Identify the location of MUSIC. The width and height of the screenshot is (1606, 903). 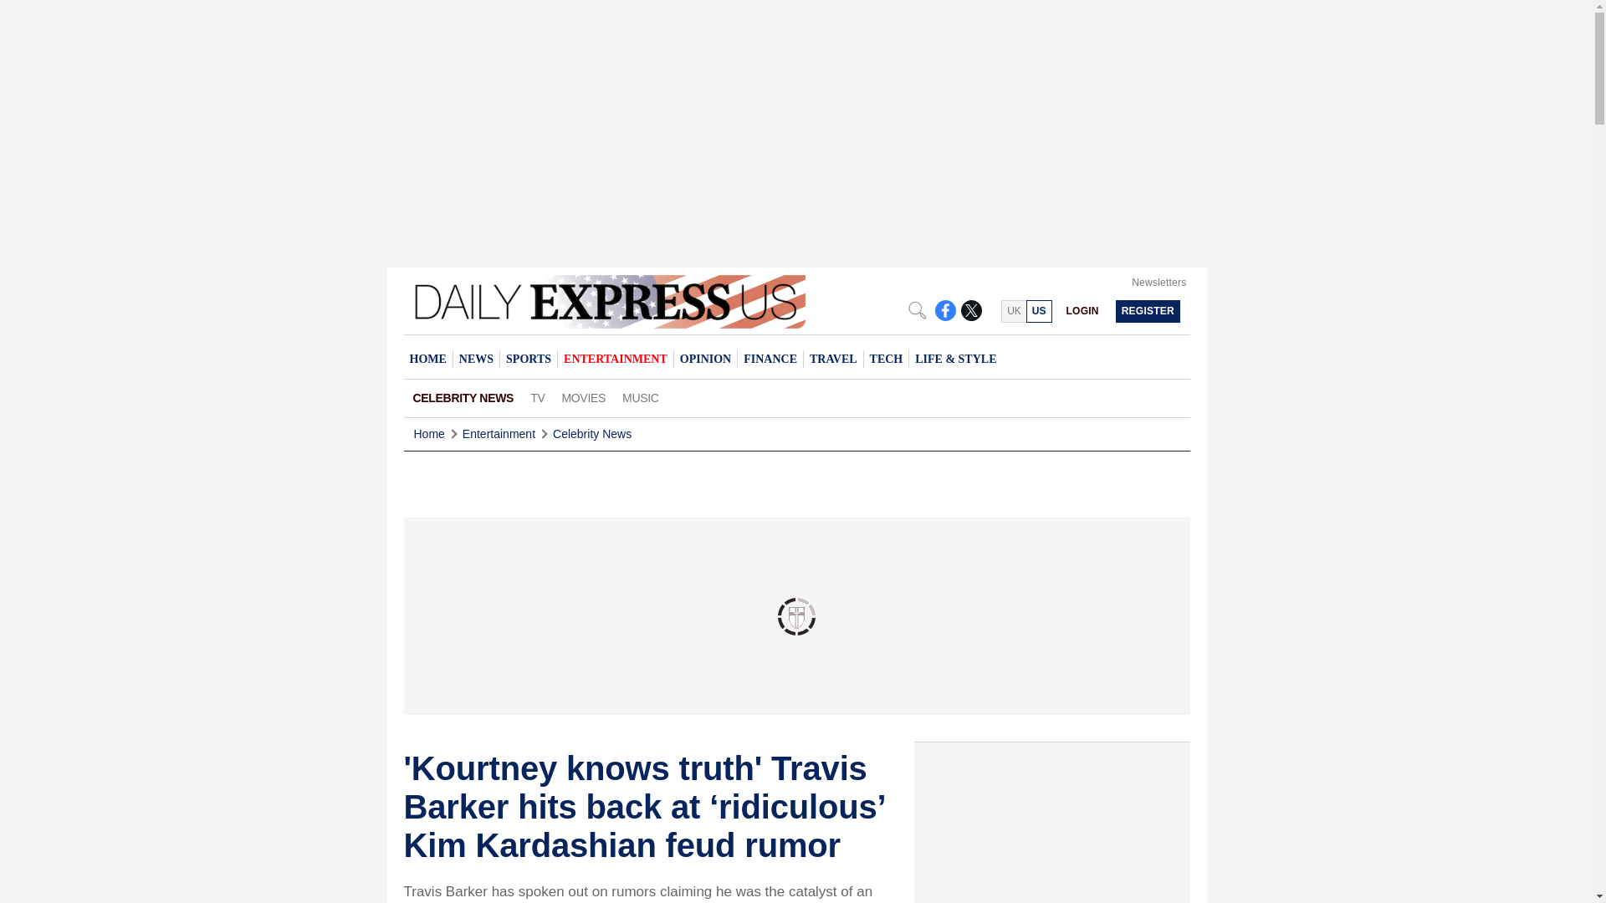
(641, 398).